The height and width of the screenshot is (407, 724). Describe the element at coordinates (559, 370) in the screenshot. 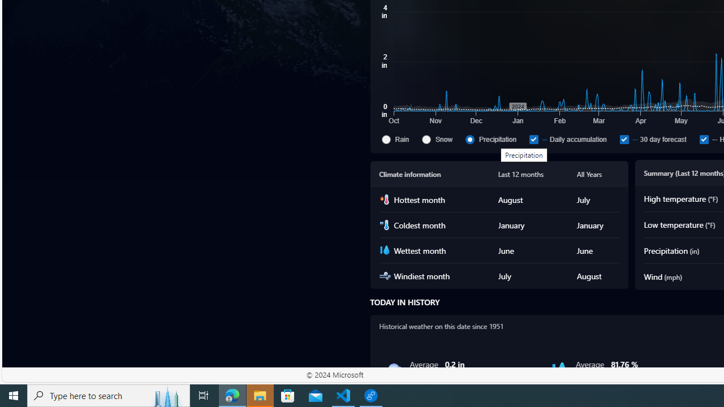

I see `Humidity` at that location.